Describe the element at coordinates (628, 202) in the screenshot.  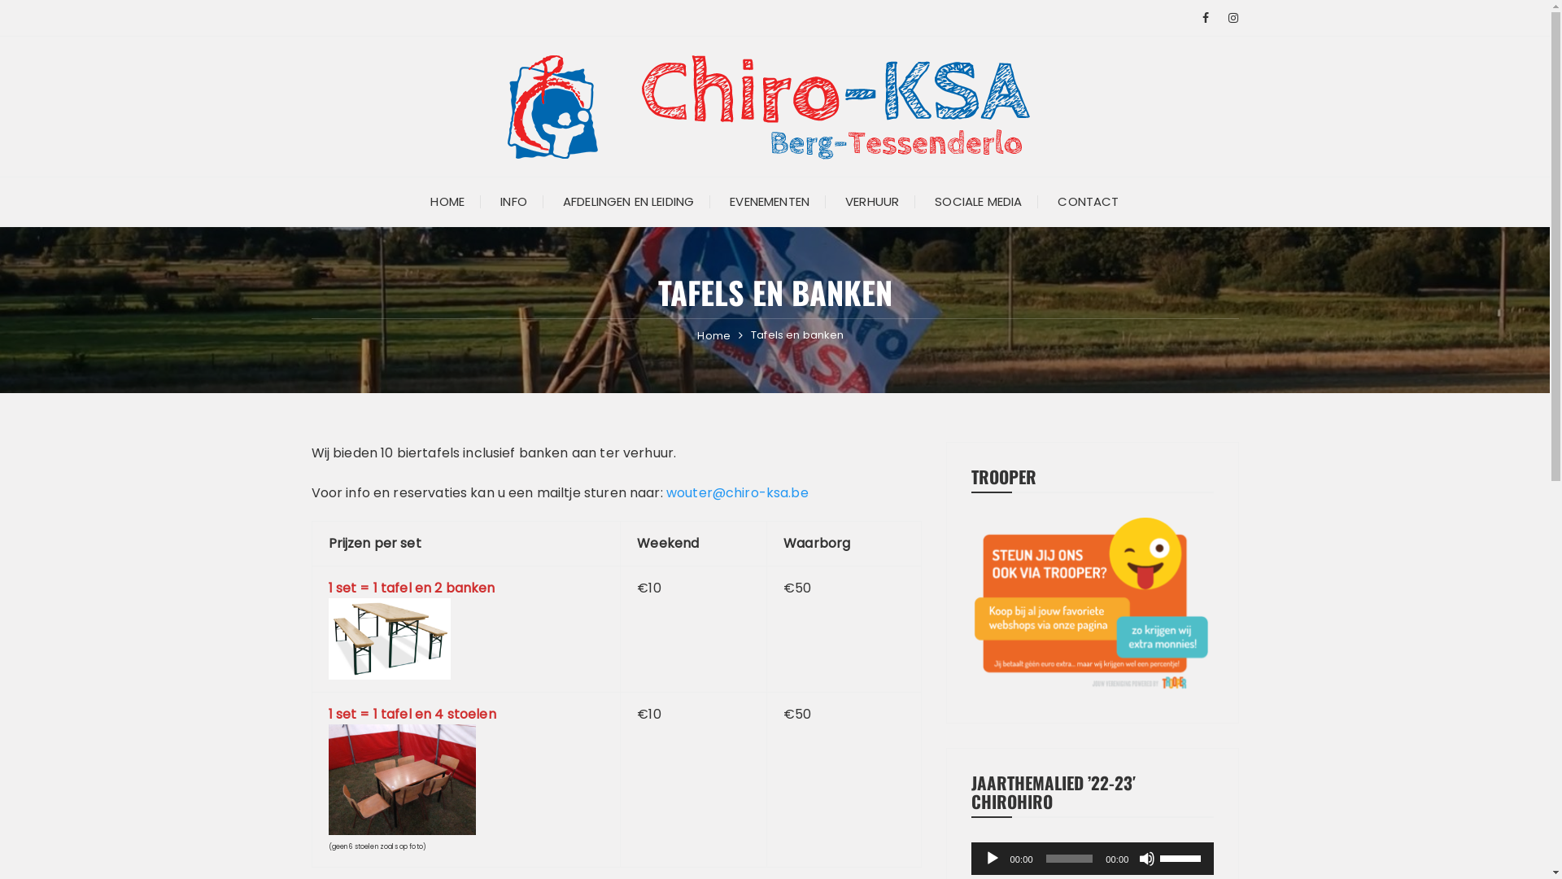
I see `AFDELINGEN EN LEIDING` at that location.